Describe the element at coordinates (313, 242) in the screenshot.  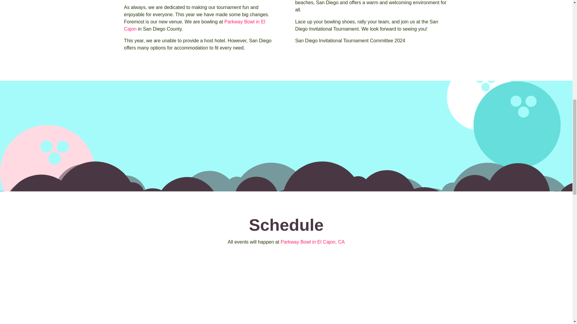
I see `Parkway Bowl in El Cajon, CA` at that location.